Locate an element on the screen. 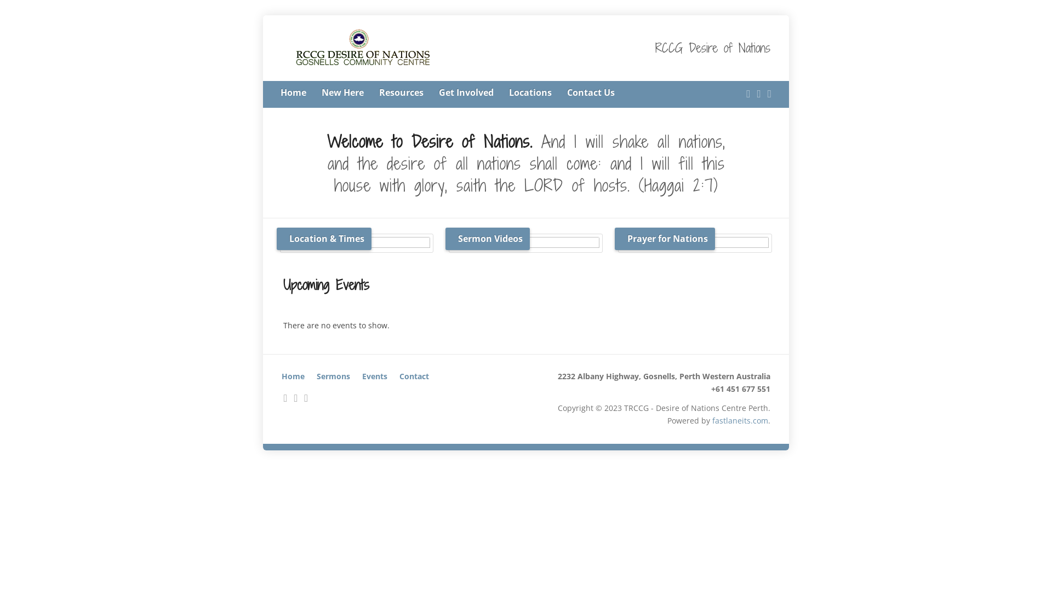 This screenshot has height=591, width=1052. fastlaneits.com is located at coordinates (740, 420).